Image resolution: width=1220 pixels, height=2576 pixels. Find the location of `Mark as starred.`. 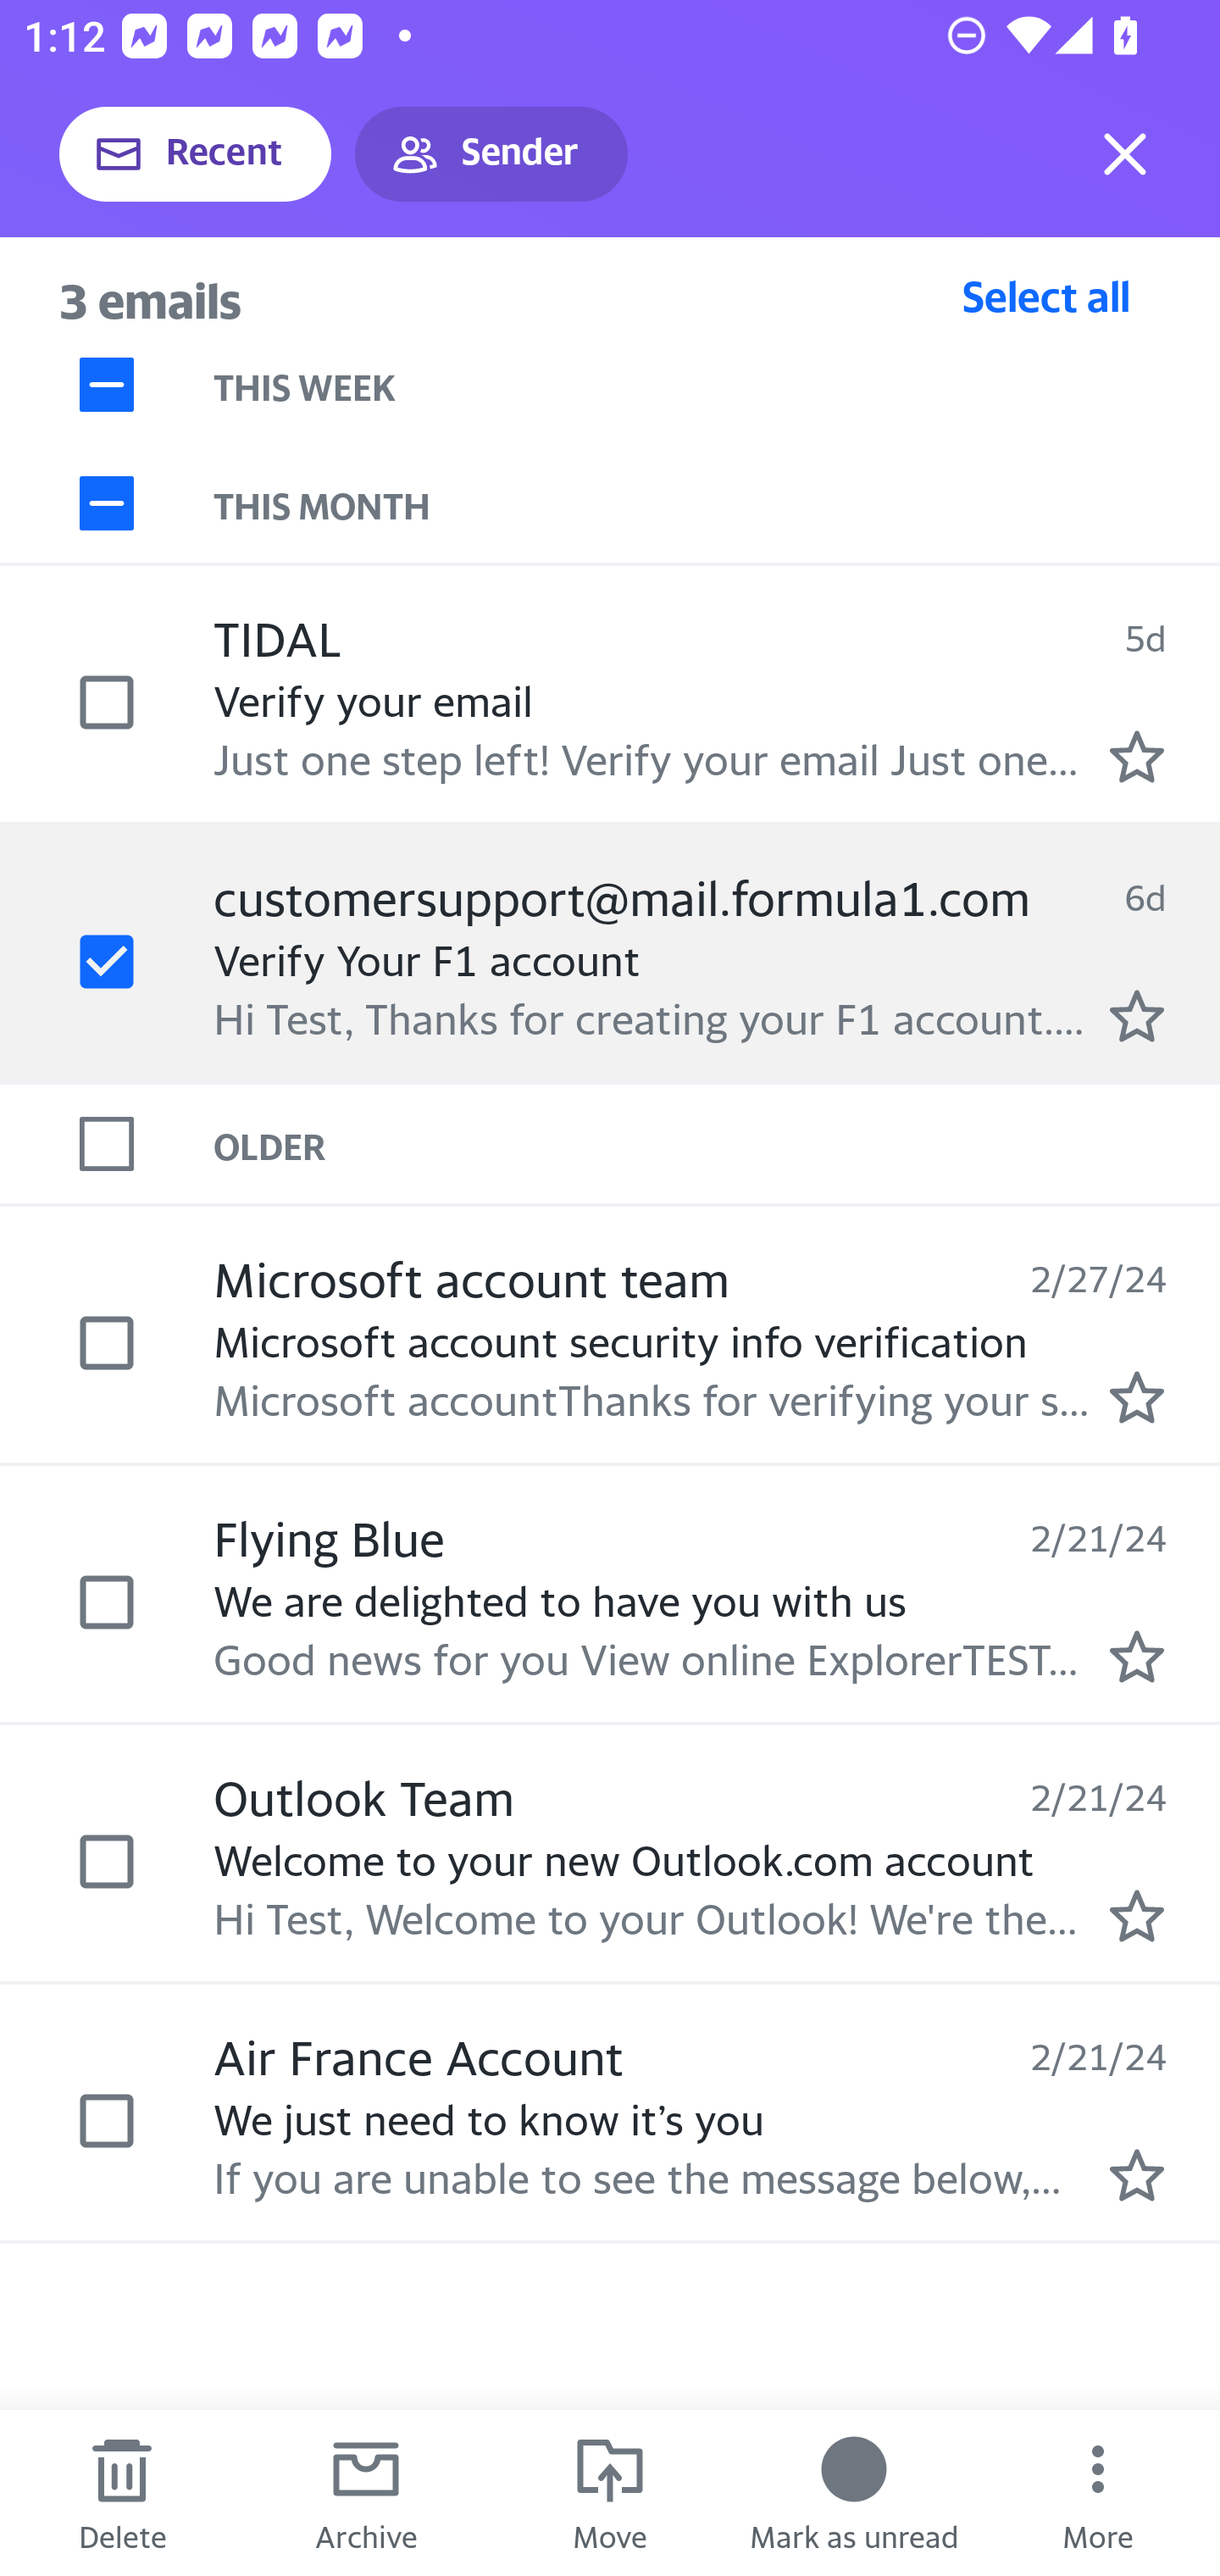

Mark as starred. is located at coordinates (1137, 1397).